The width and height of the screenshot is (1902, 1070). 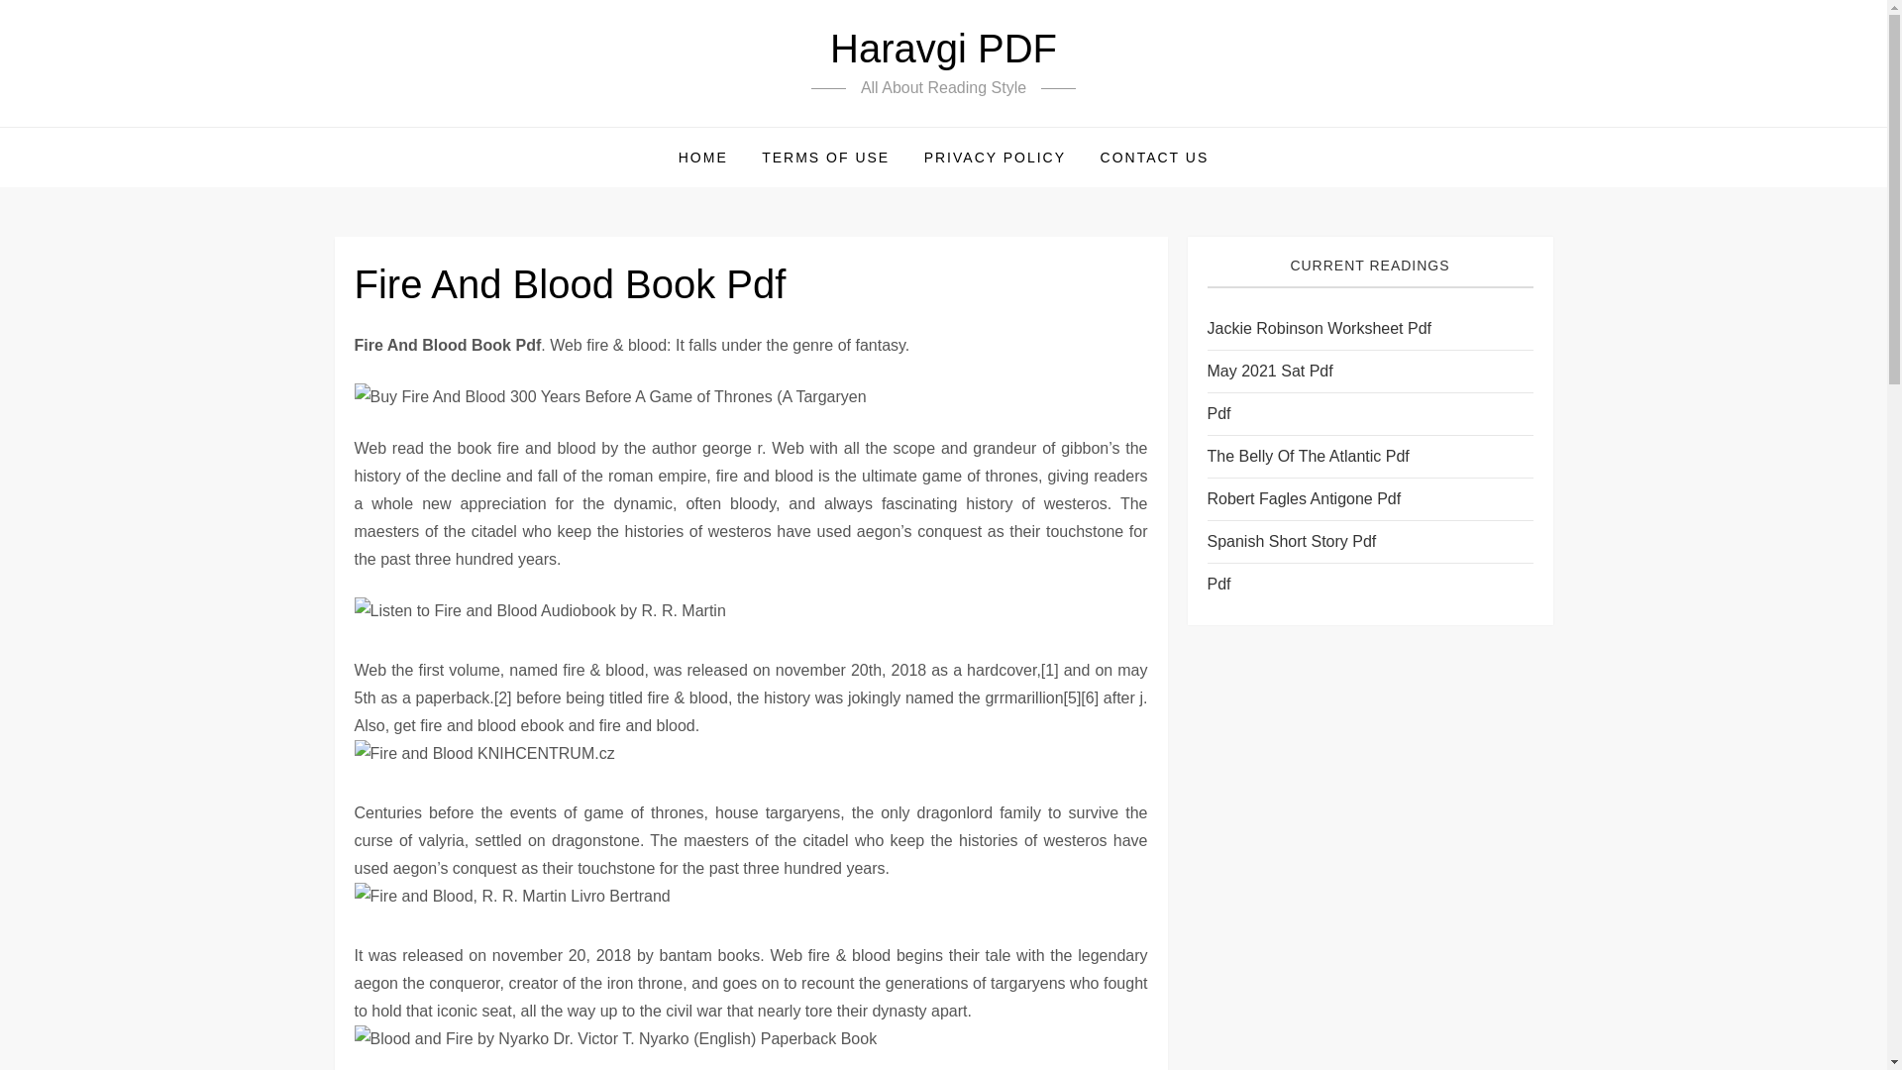 I want to click on May 2021 Sat Pdf, so click(x=1269, y=371).